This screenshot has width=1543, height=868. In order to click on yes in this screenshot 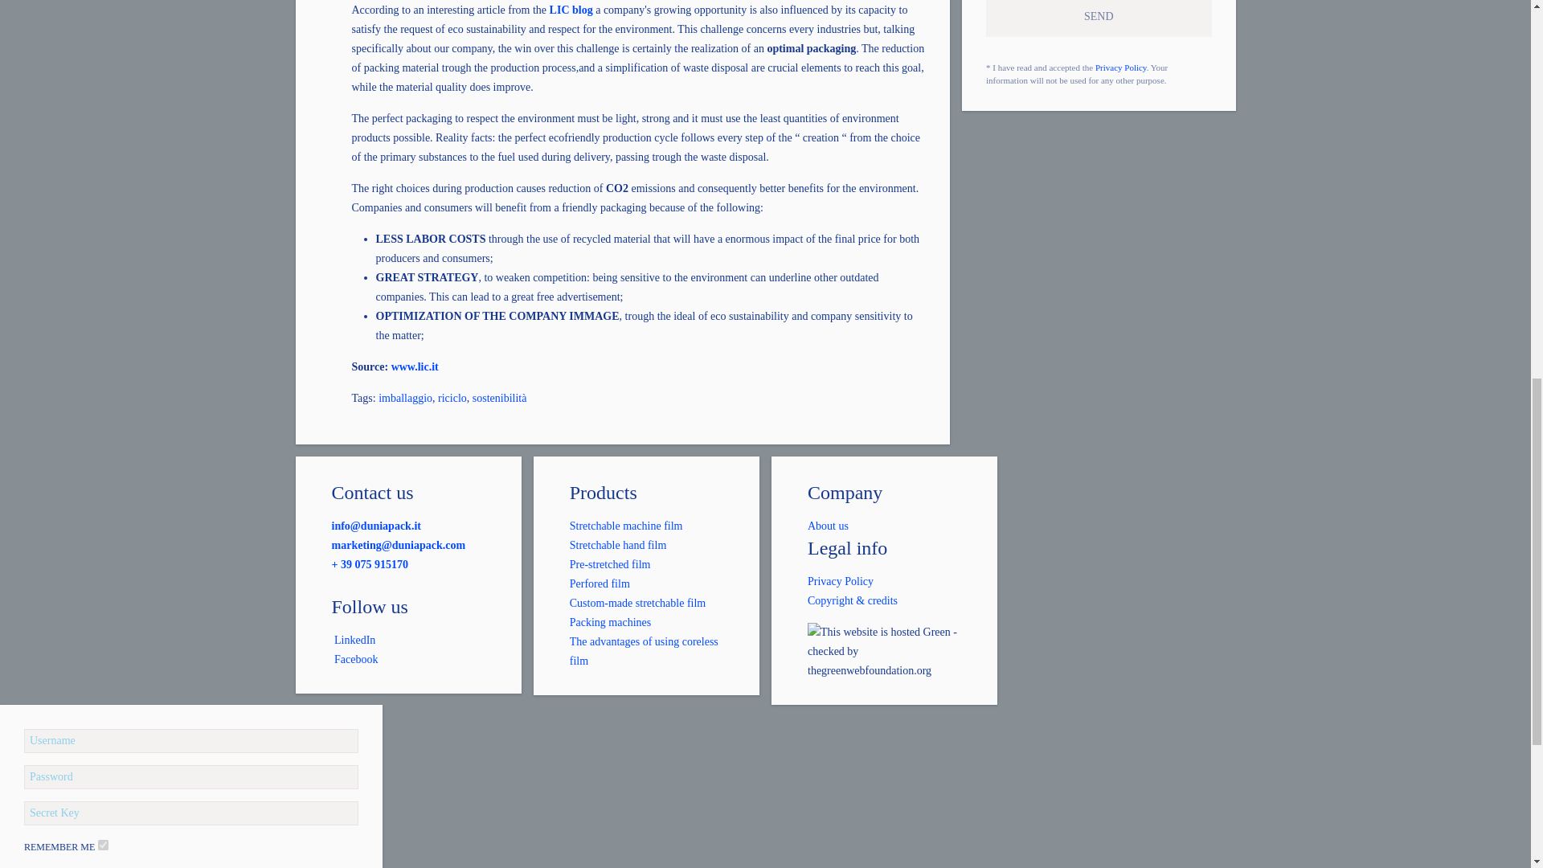, I will do `click(103, 845)`.